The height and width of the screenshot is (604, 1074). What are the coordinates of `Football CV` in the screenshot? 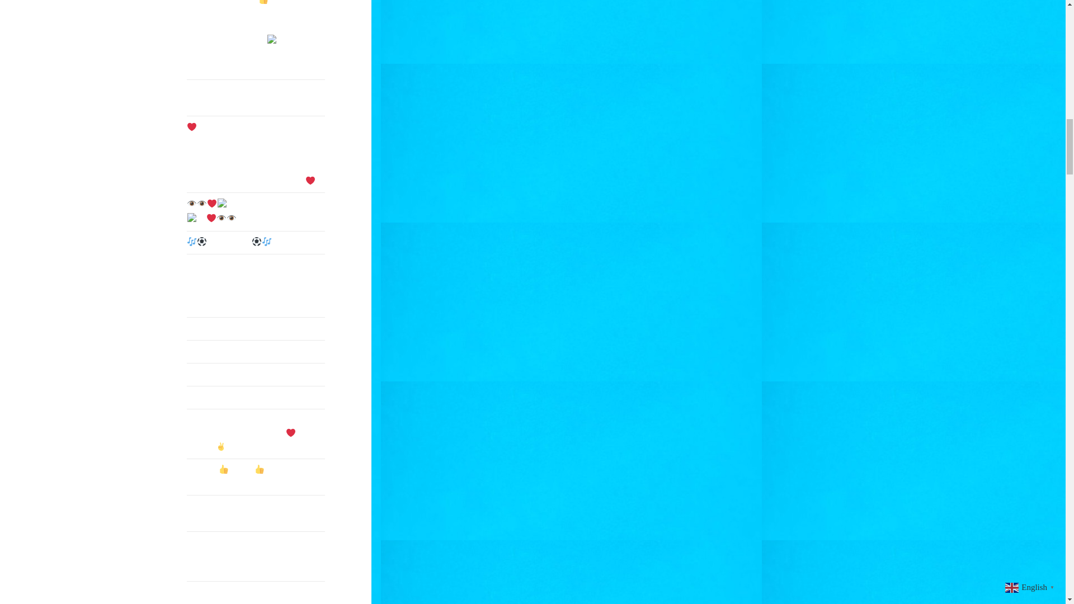 It's located at (256, 242).